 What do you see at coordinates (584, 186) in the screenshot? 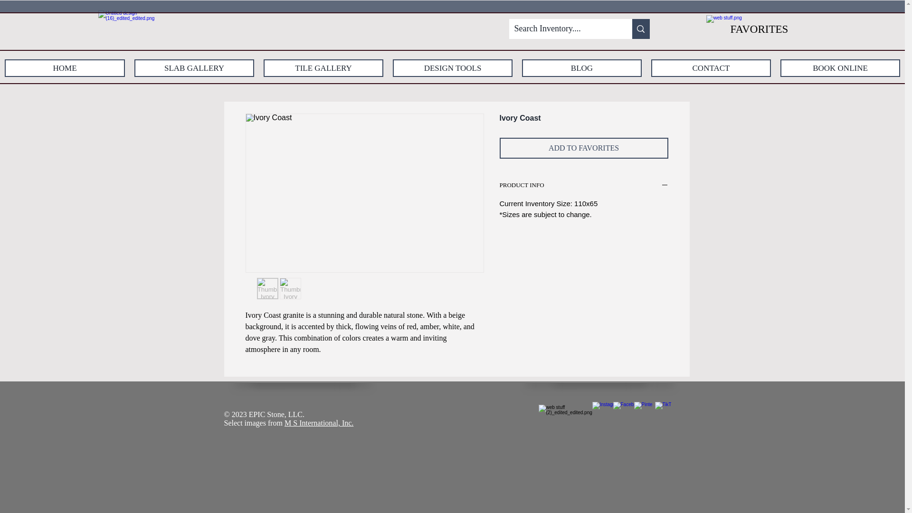
I see `PRODUCT INFO` at bounding box center [584, 186].